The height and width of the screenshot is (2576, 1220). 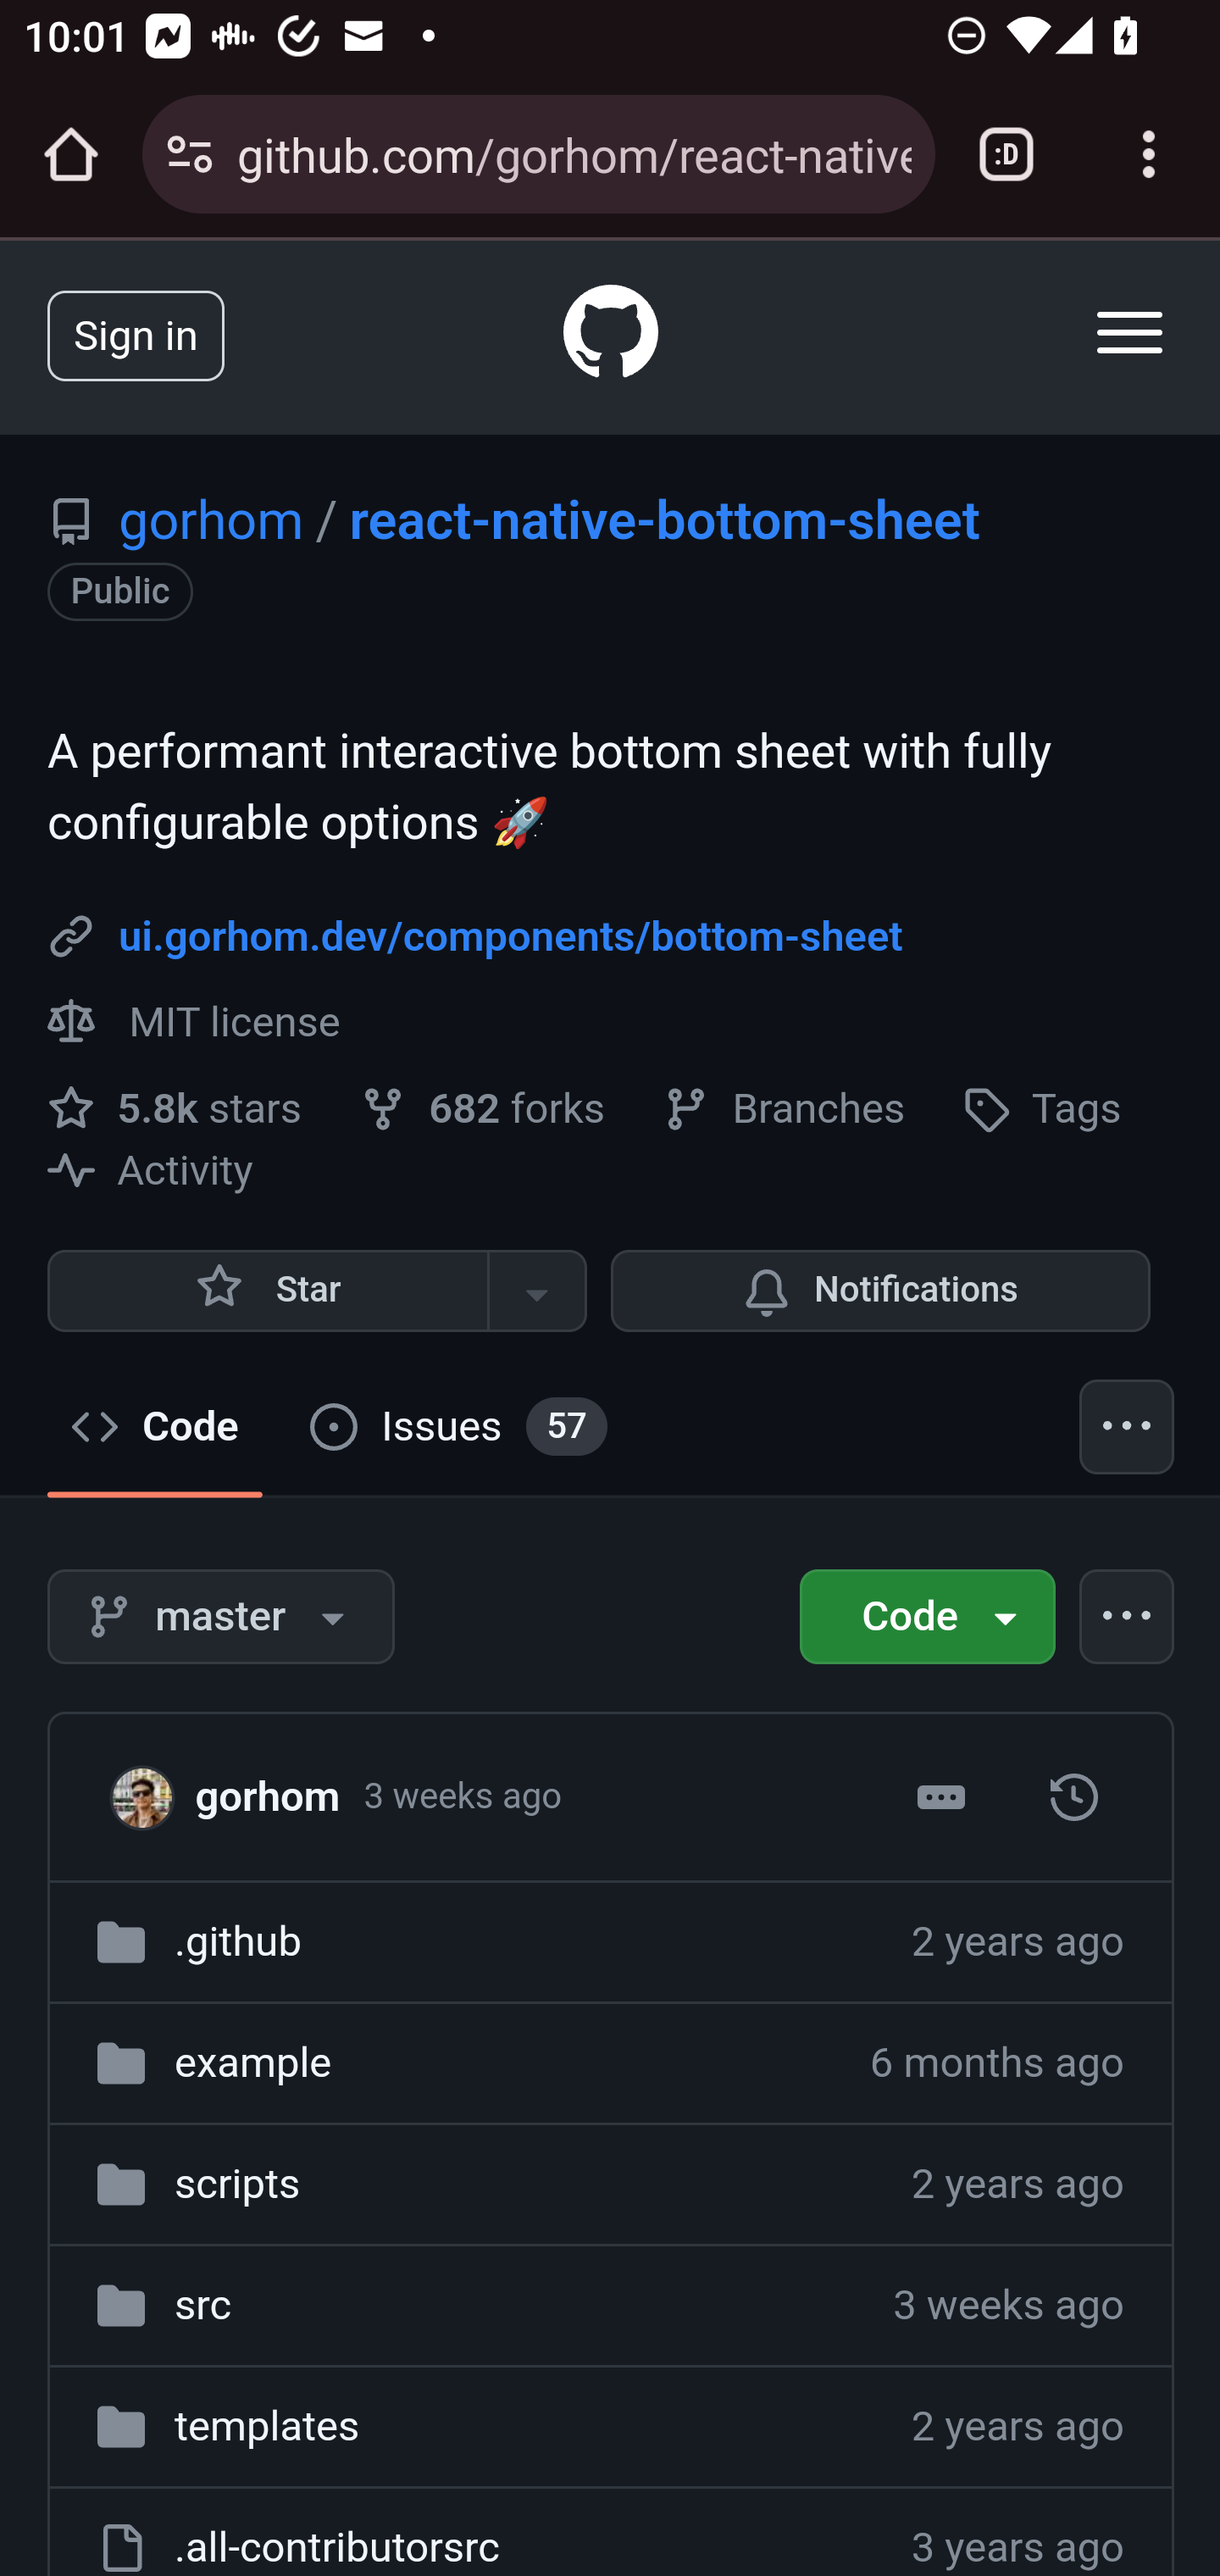 I want to click on Tags, so click(x=1042, y=1108).